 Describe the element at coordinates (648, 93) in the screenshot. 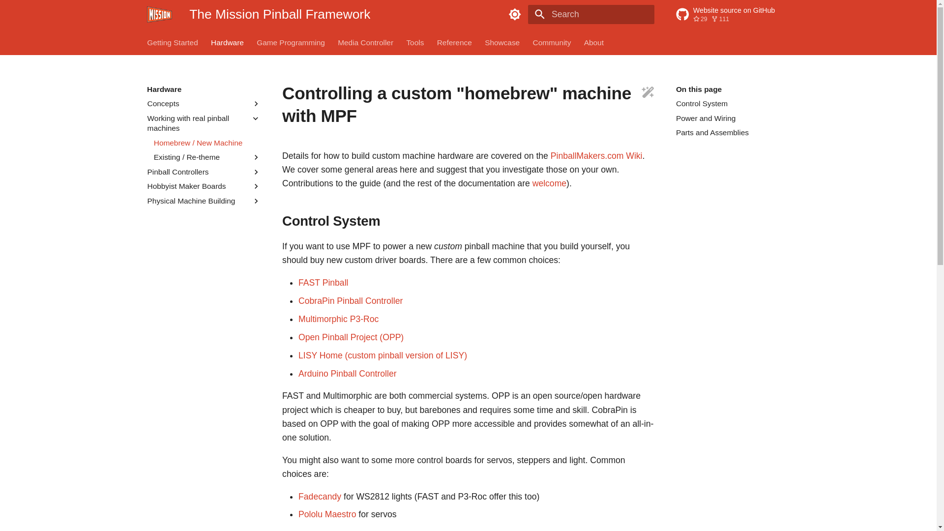

I see `Edit this page` at that location.